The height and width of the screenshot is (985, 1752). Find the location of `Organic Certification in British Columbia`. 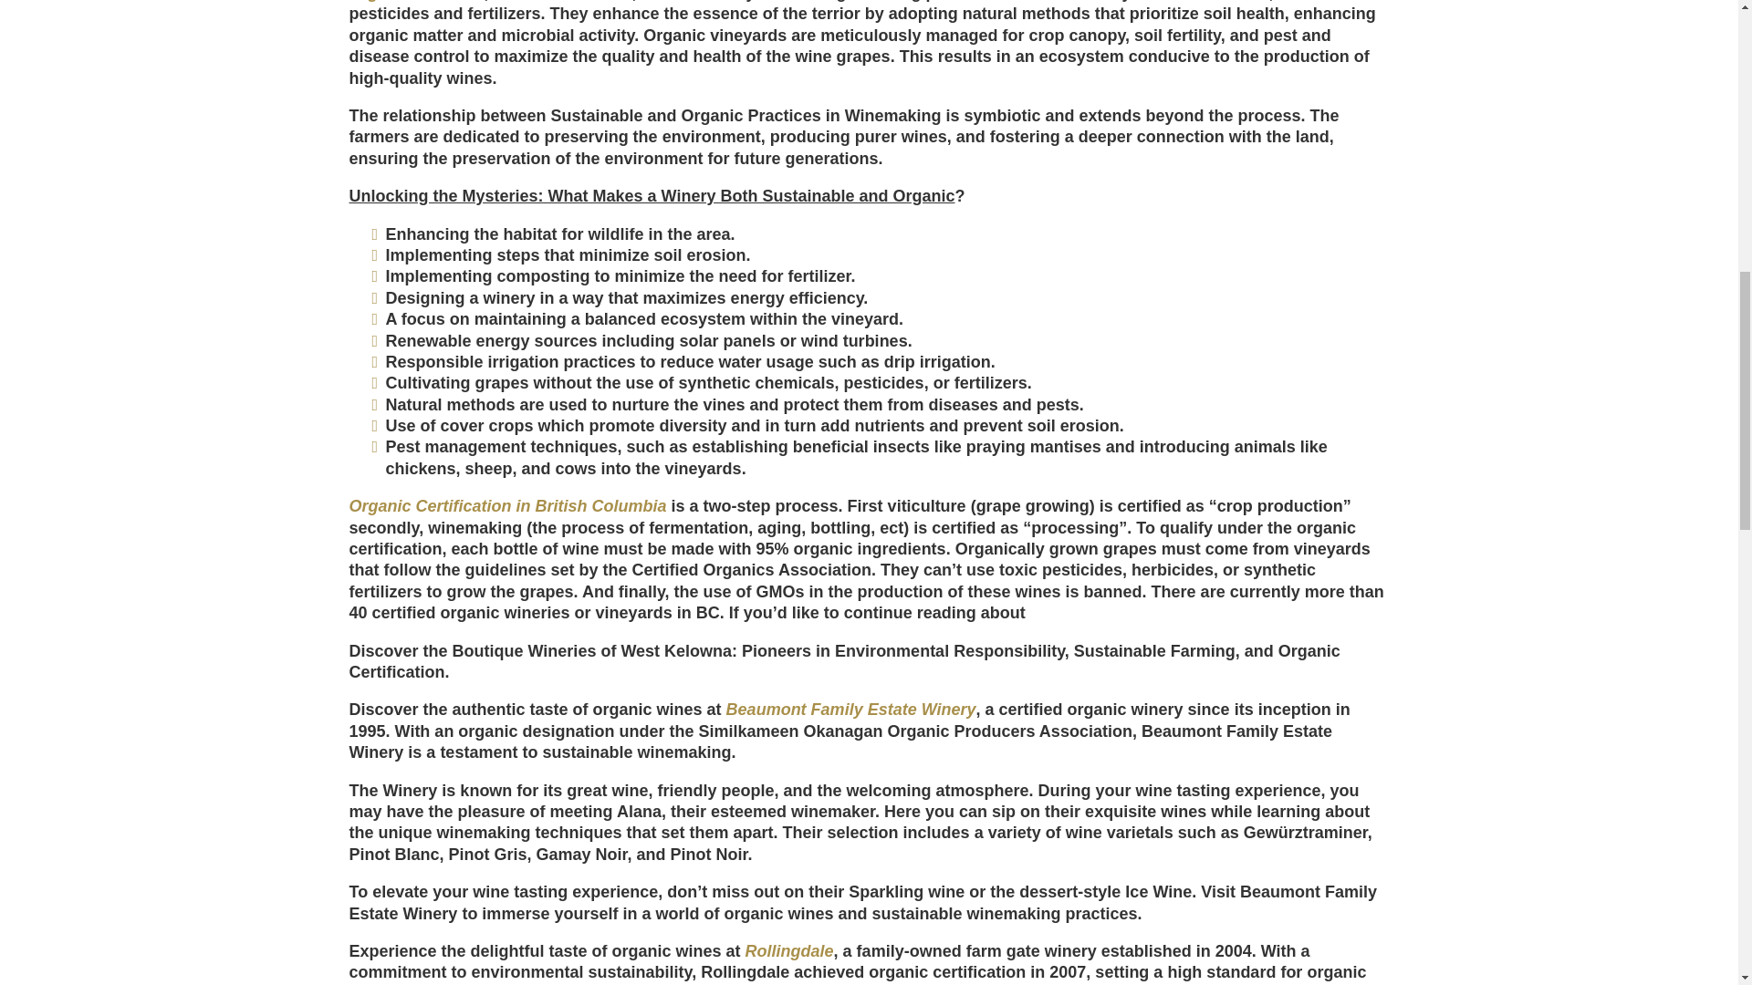

Organic Certification in British Columbia is located at coordinates (507, 505).